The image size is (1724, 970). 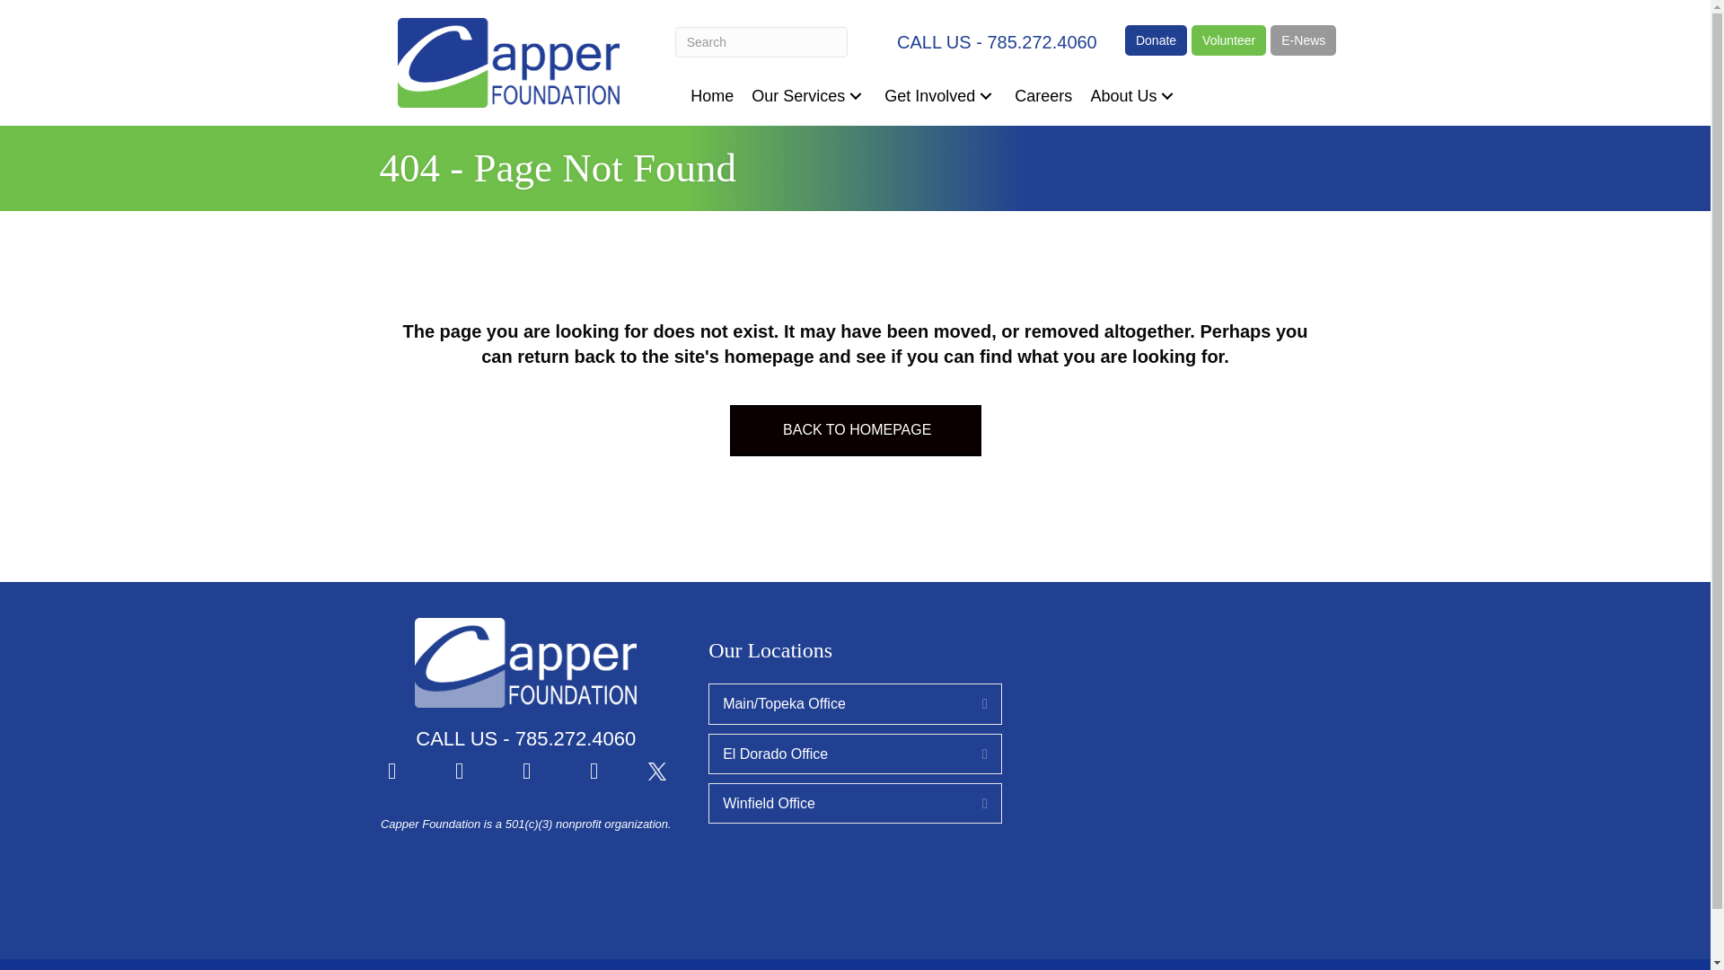 What do you see at coordinates (711, 95) in the screenshot?
I see `Home` at bounding box center [711, 95].